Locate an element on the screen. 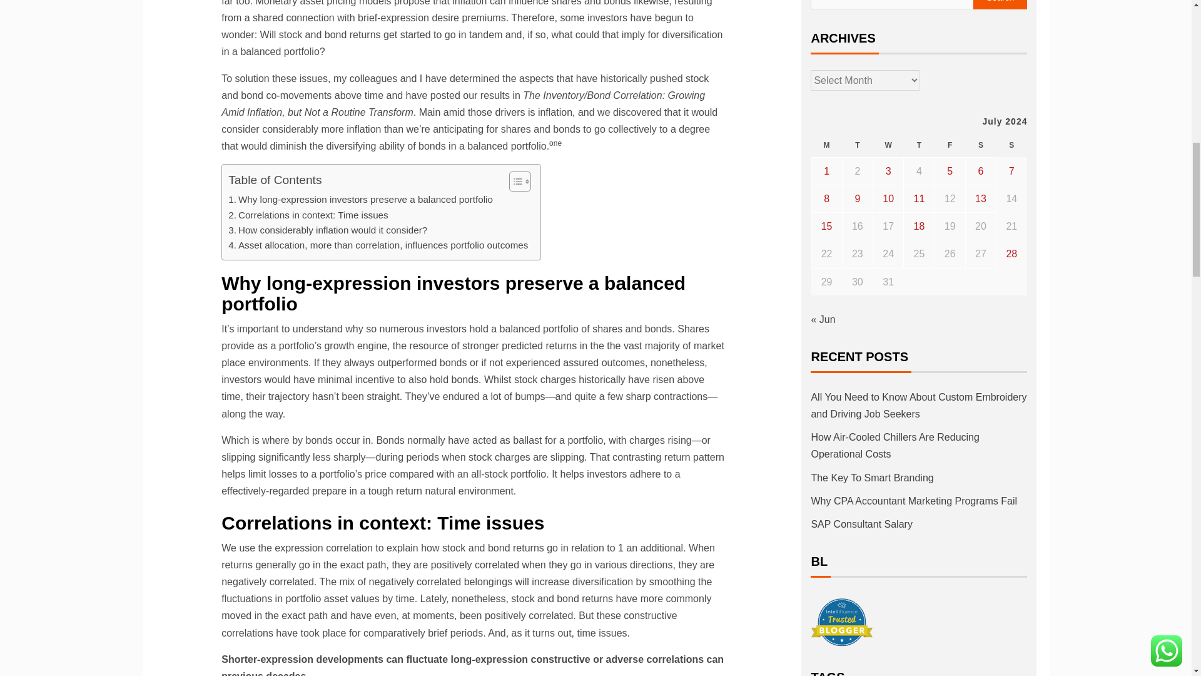  Correlations in context: Time issues is located at coordinates (308, 215).